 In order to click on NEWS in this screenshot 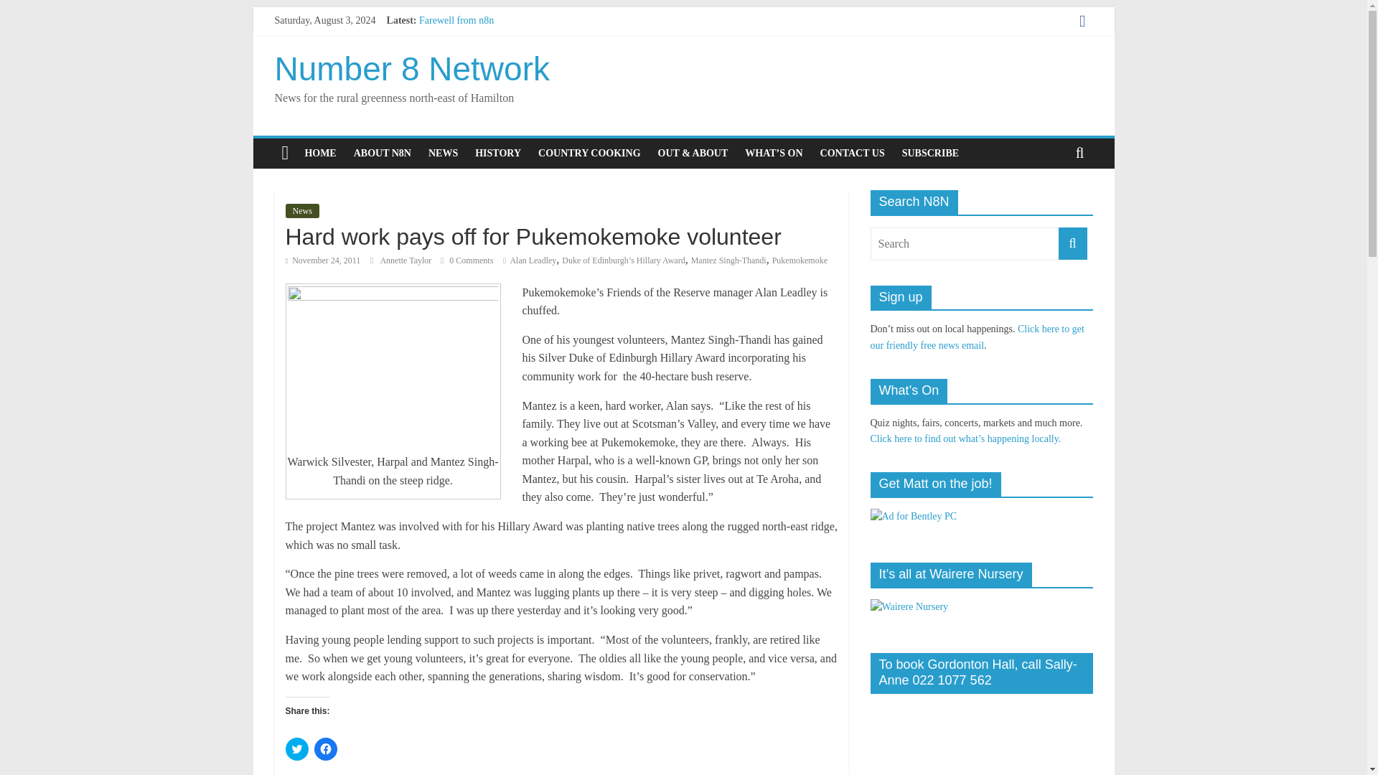, I will do `click(444, 154)`.